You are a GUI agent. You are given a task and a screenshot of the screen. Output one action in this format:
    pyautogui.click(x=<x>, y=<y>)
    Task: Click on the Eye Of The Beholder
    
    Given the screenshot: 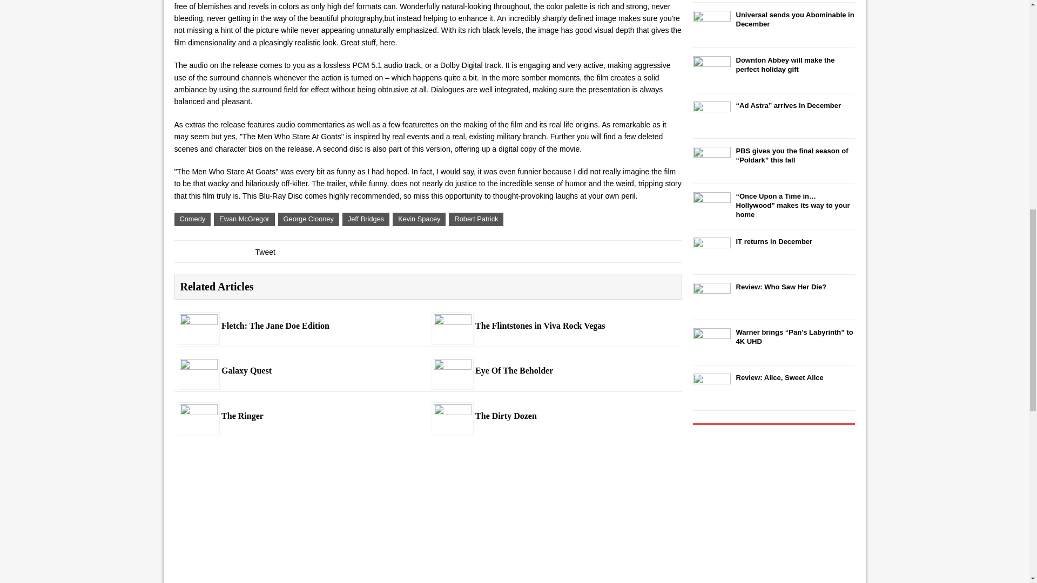 What is the action you would take?
    pyautogui.click(x=453, y=381)
    